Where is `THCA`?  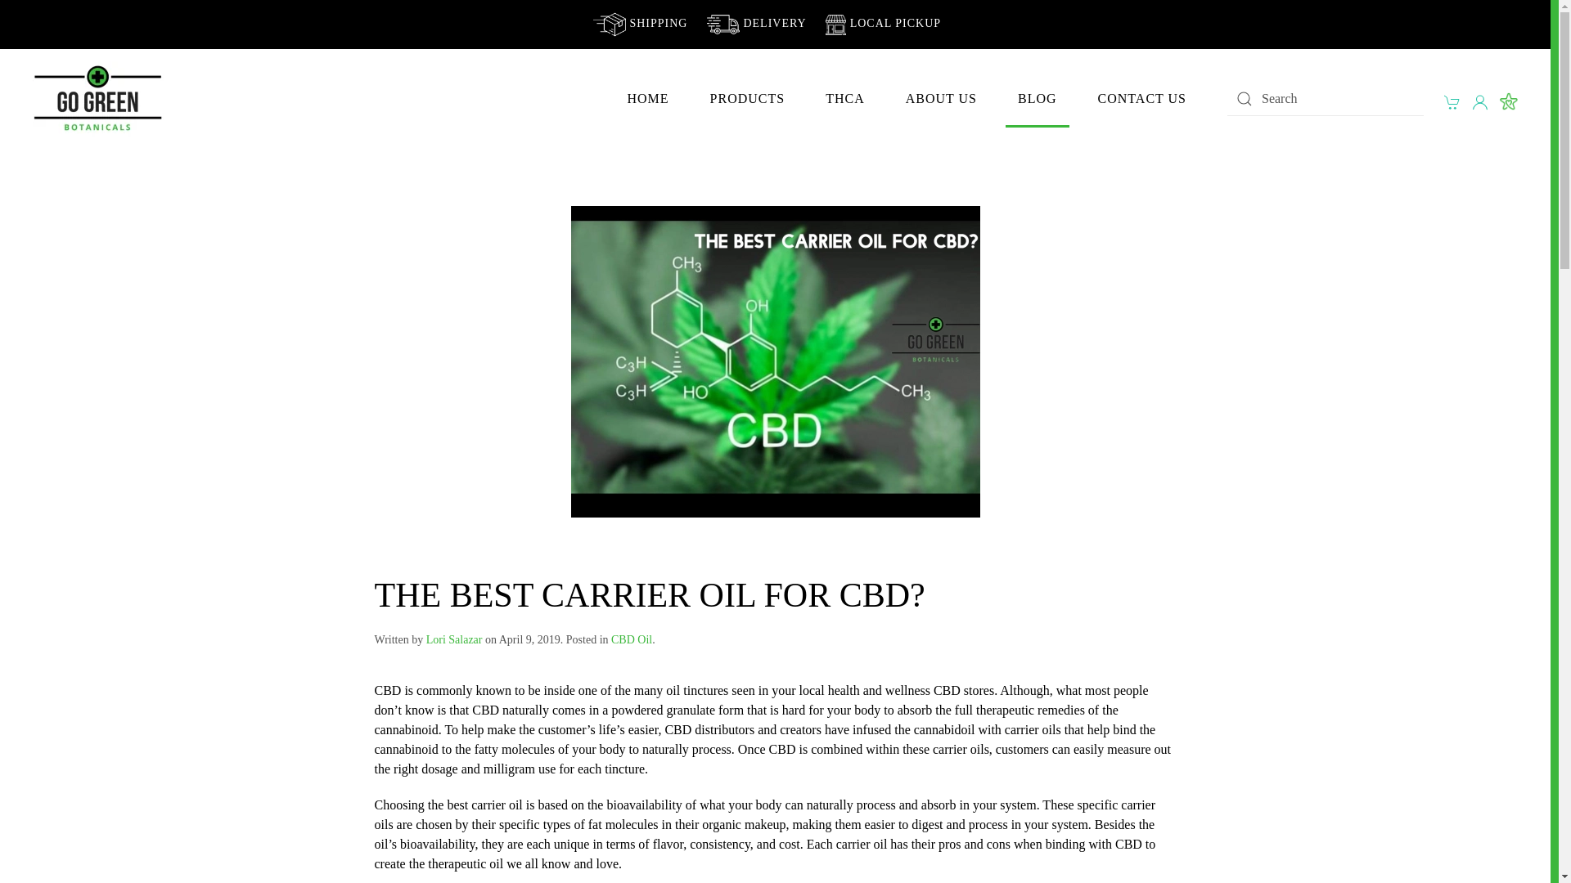 THCA is located at coordinates (844, 98).